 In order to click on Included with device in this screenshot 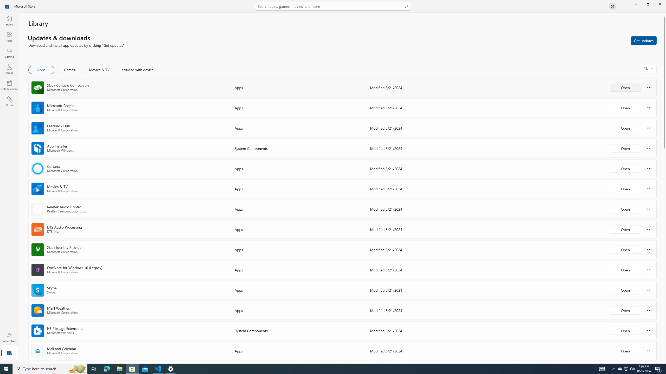, I will do `click(137, 70)`.